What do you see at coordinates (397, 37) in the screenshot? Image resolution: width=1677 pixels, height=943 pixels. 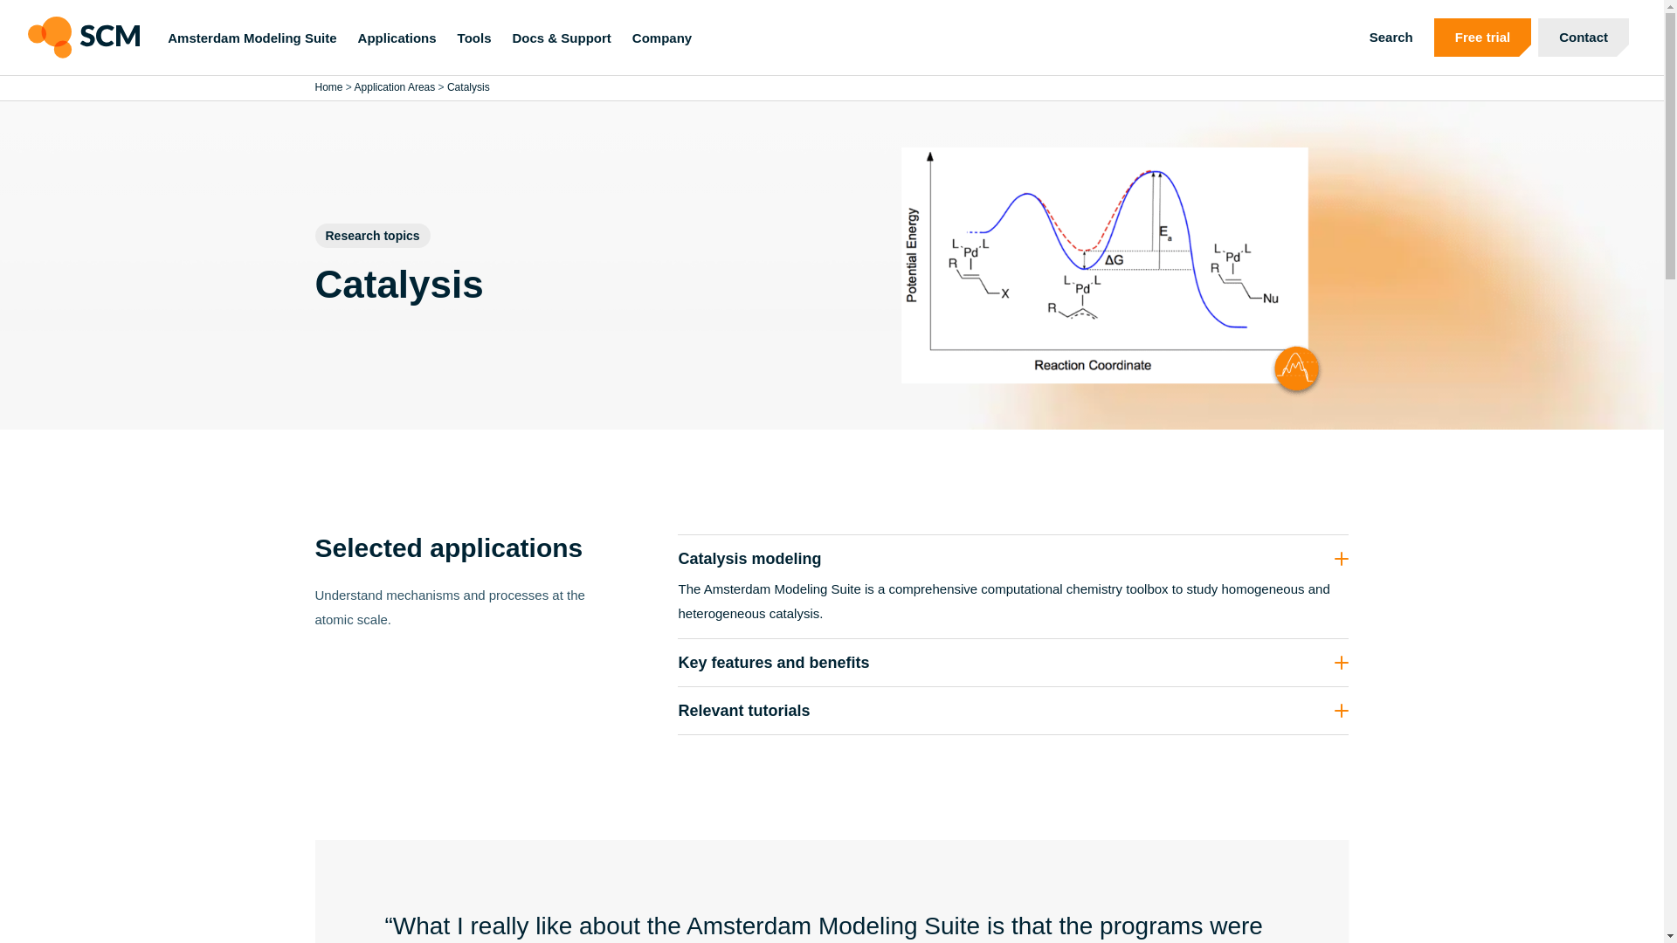 I see `Applications` at bounding box center [397, 37].